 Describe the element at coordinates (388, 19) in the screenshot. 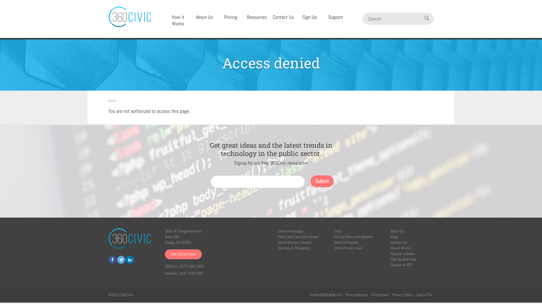

I see `Search` at that location.